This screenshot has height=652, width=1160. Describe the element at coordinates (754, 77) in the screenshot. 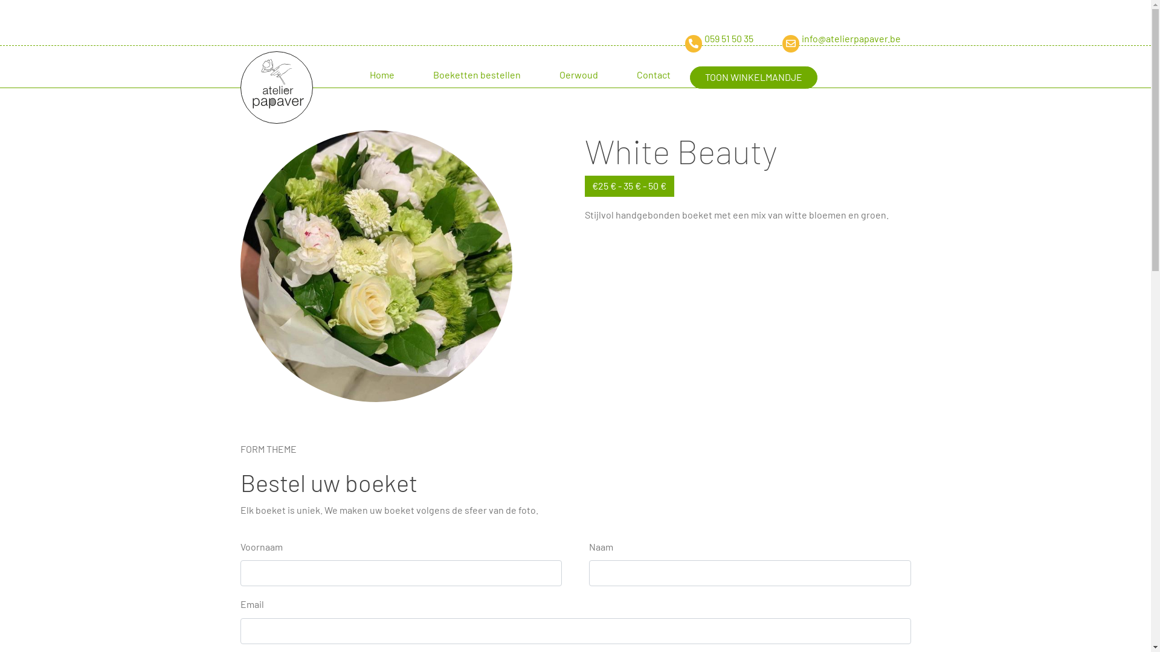

I see `TOON WINKELMANDJE` at that location.